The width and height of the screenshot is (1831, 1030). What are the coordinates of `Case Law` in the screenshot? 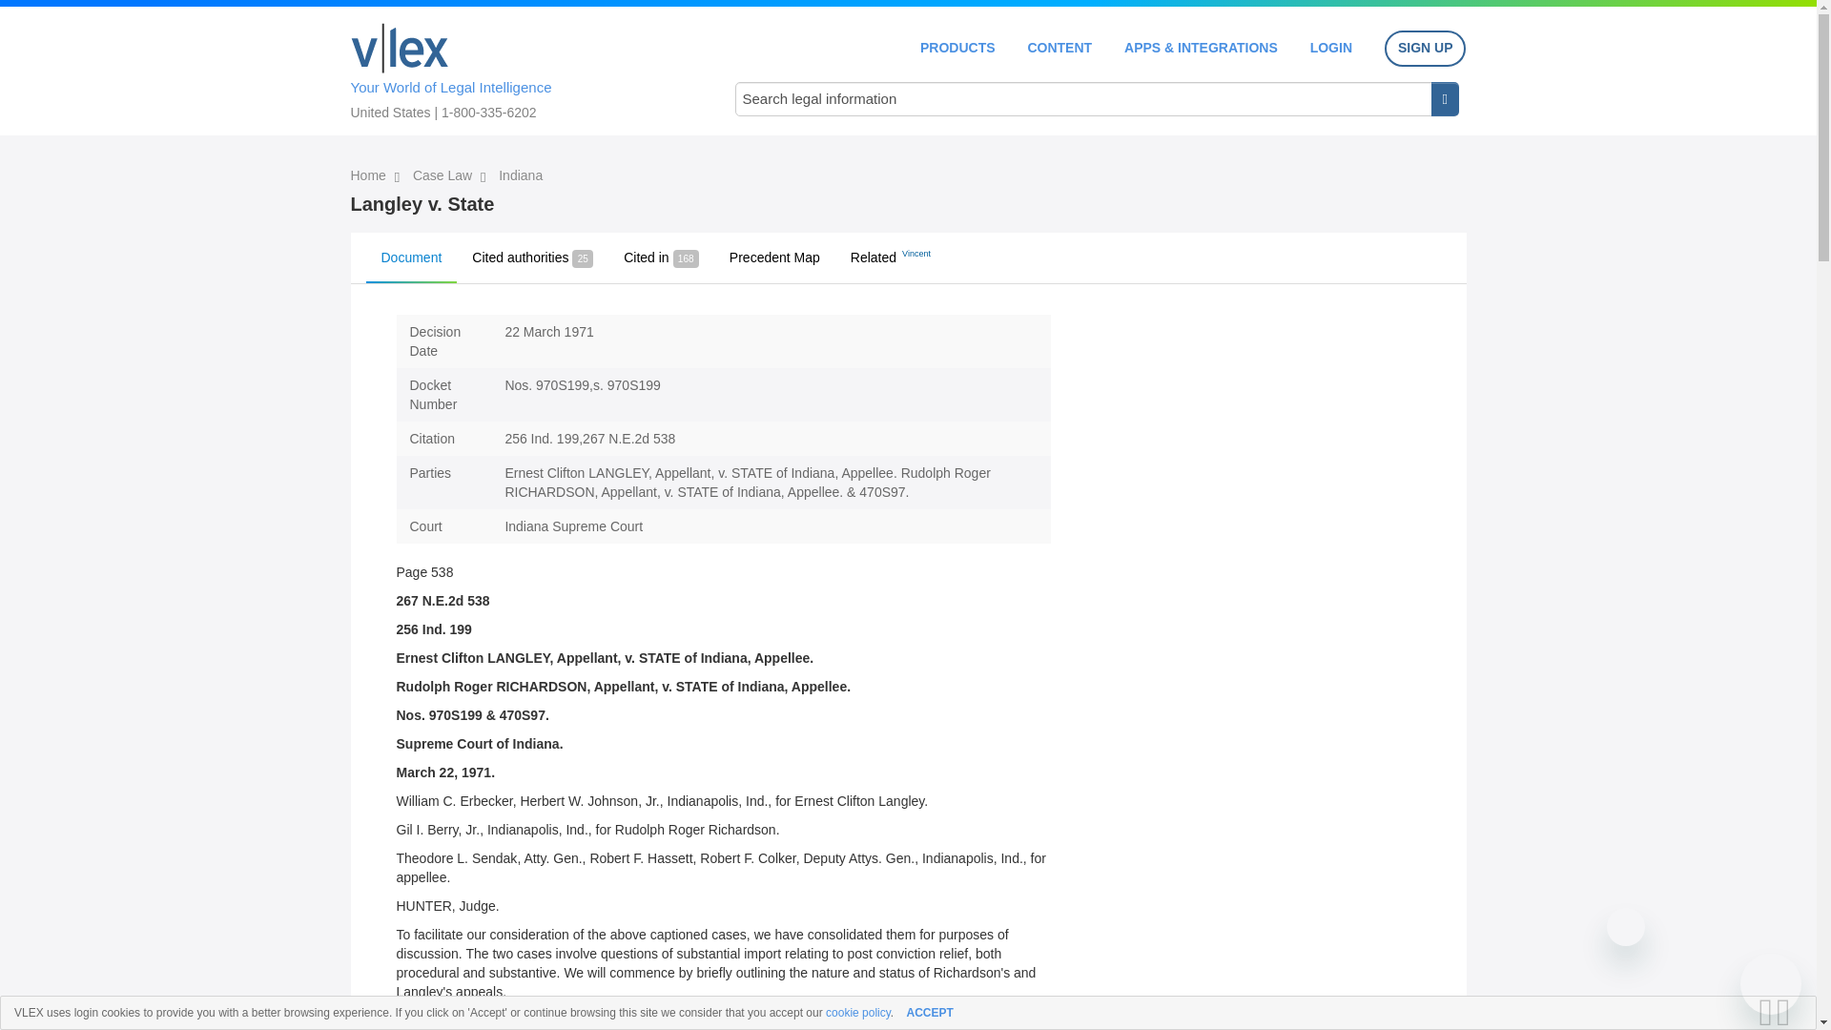 It's located at (444, 175).